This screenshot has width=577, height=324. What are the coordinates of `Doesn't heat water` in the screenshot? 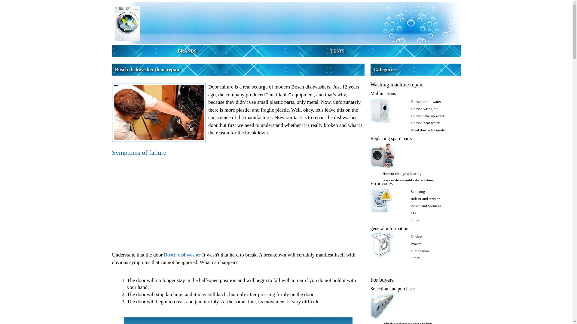 It's located at (425, 122).